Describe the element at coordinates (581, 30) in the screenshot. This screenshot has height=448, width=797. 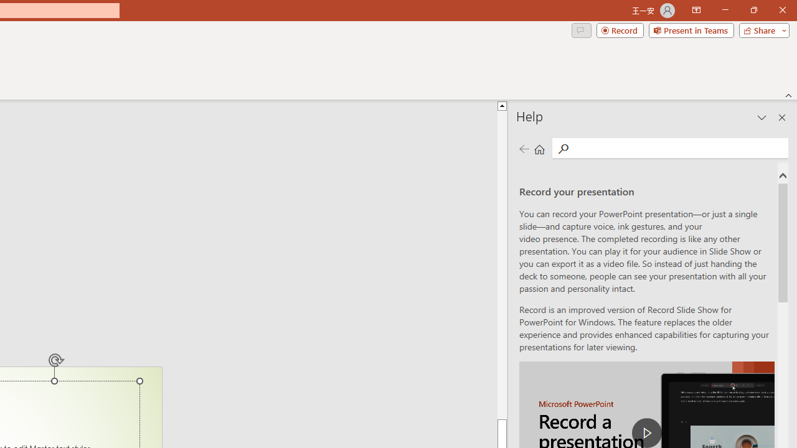
I see `Comments` at that location.